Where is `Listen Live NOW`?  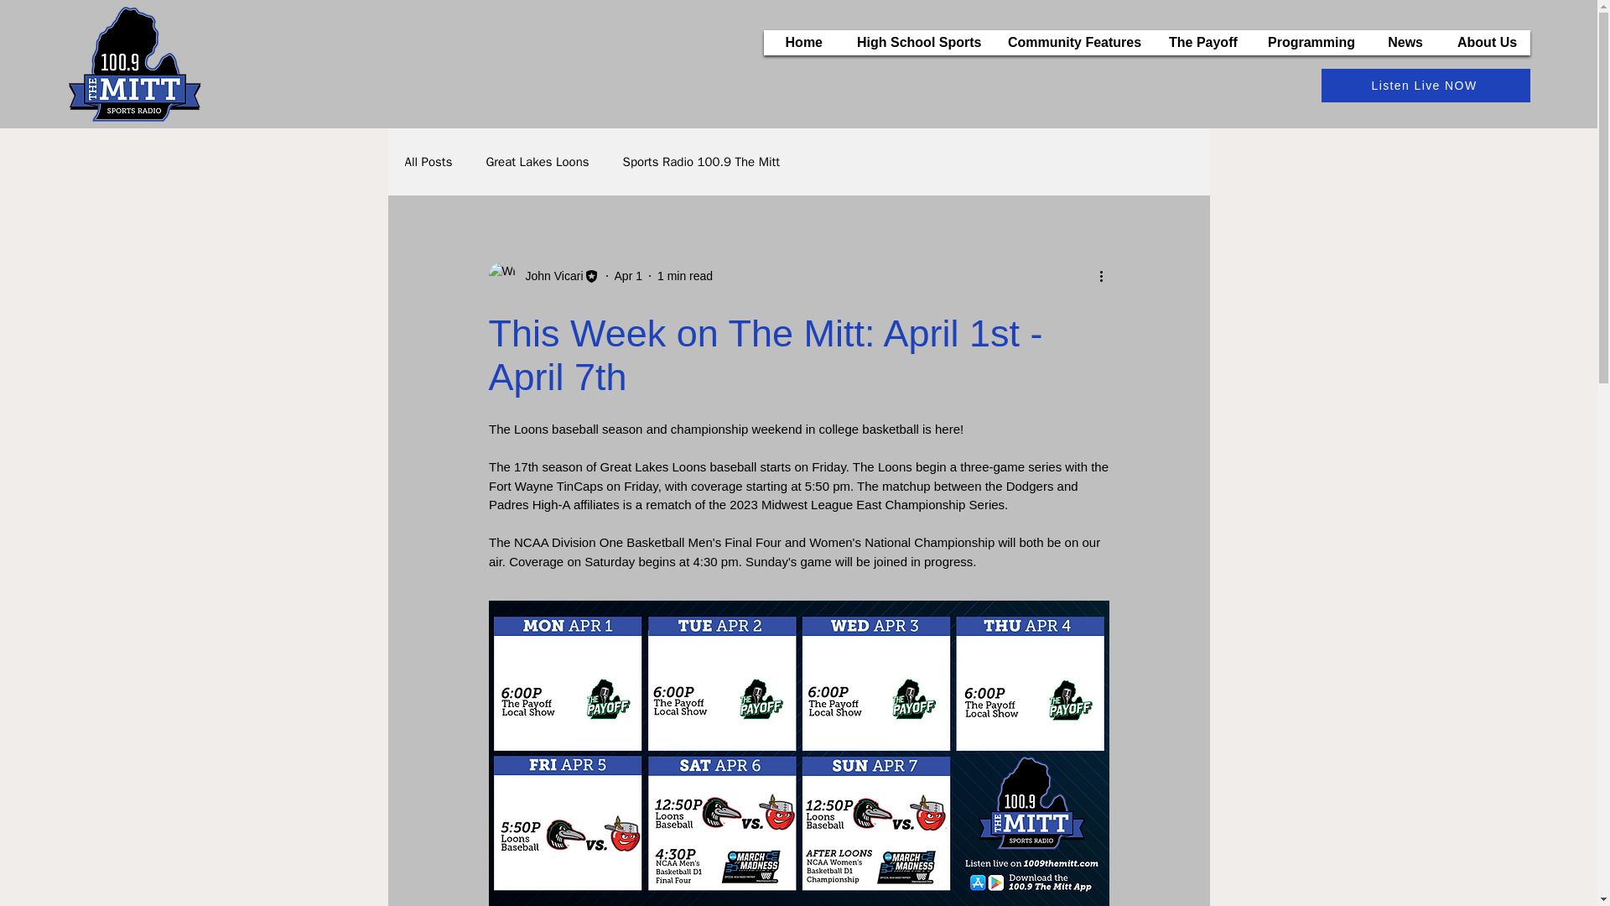
Listen Live NOW is located at coordinates (1426, 86).